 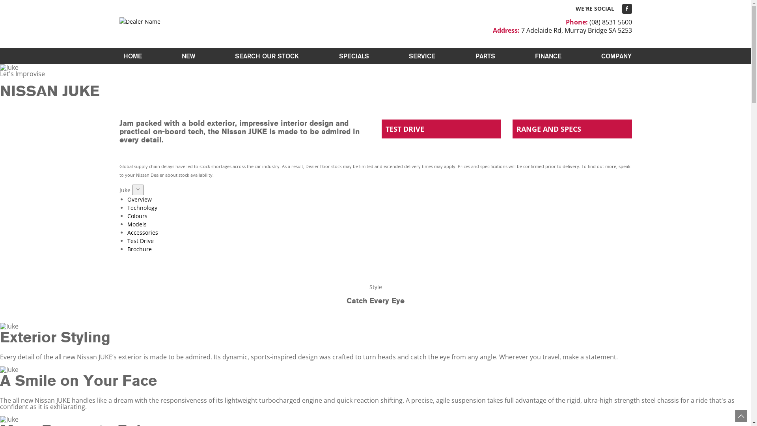 What do you see at coordinates (442, 129) in the screenshot?
I see `TEST DRIVE` at bounding box center [442, 129].